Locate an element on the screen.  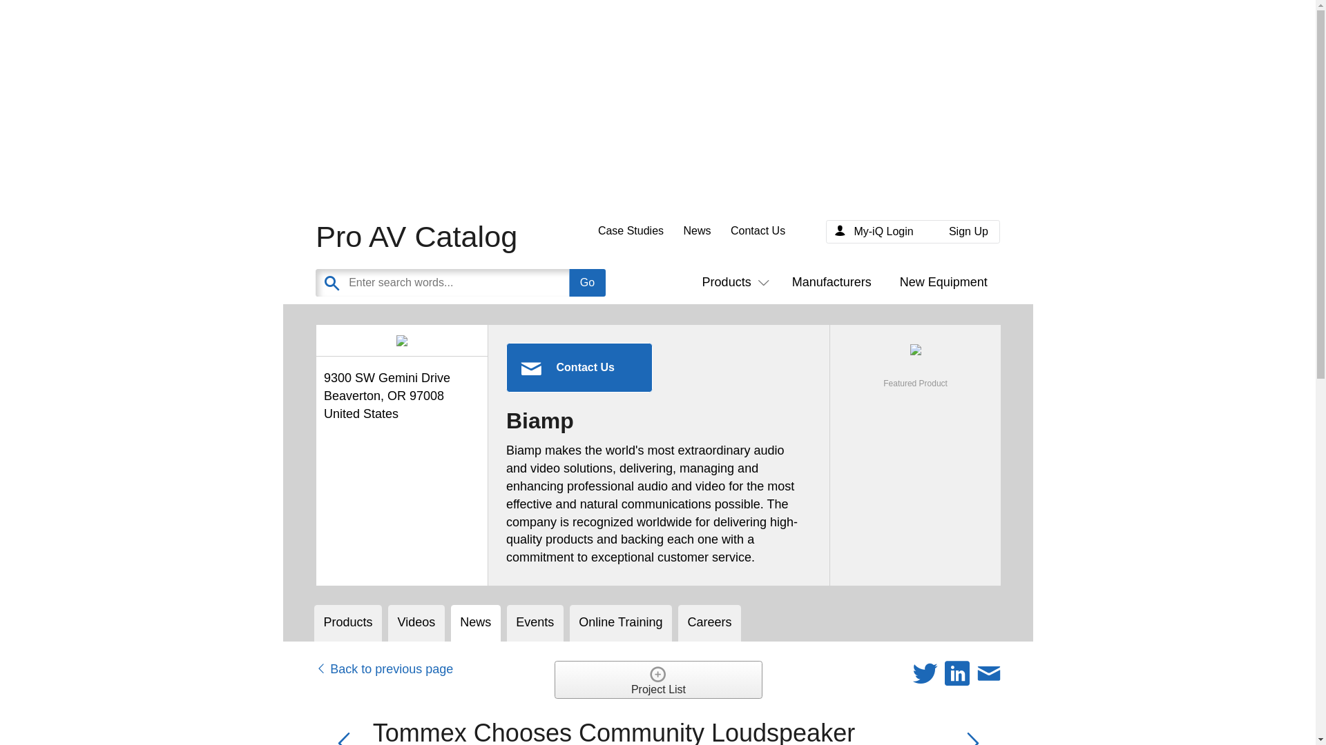
Enter search words... is located at coordinates (493, 282).